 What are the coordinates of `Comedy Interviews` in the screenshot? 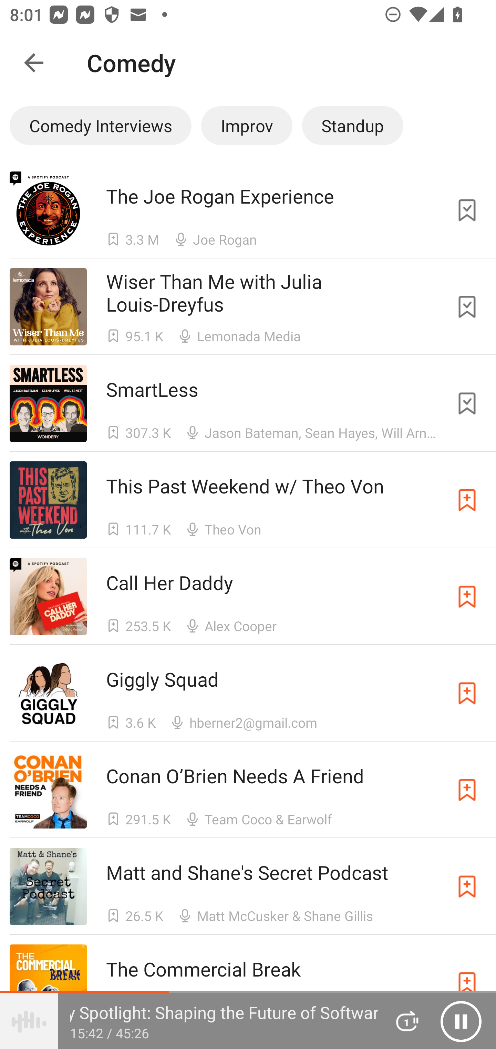 It's located at (100, 125).